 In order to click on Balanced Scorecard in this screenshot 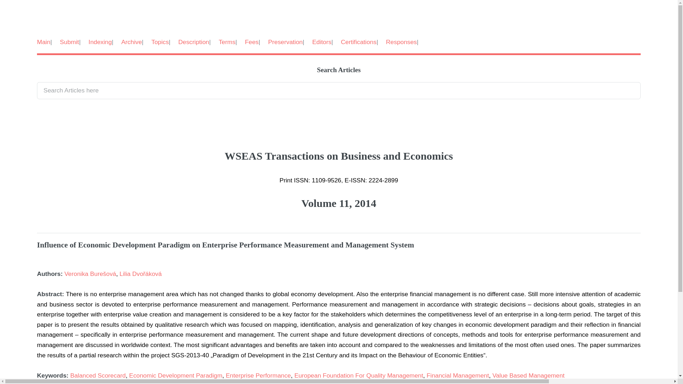, I will do `click(98, 375)`.